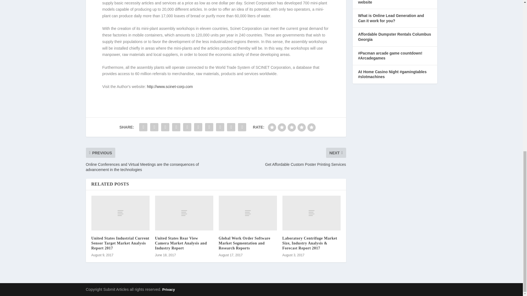 This screenshot has width=527, height=296. Describe the element at coordinates (291, 127) in the screenshot. I see `regular` at that location.